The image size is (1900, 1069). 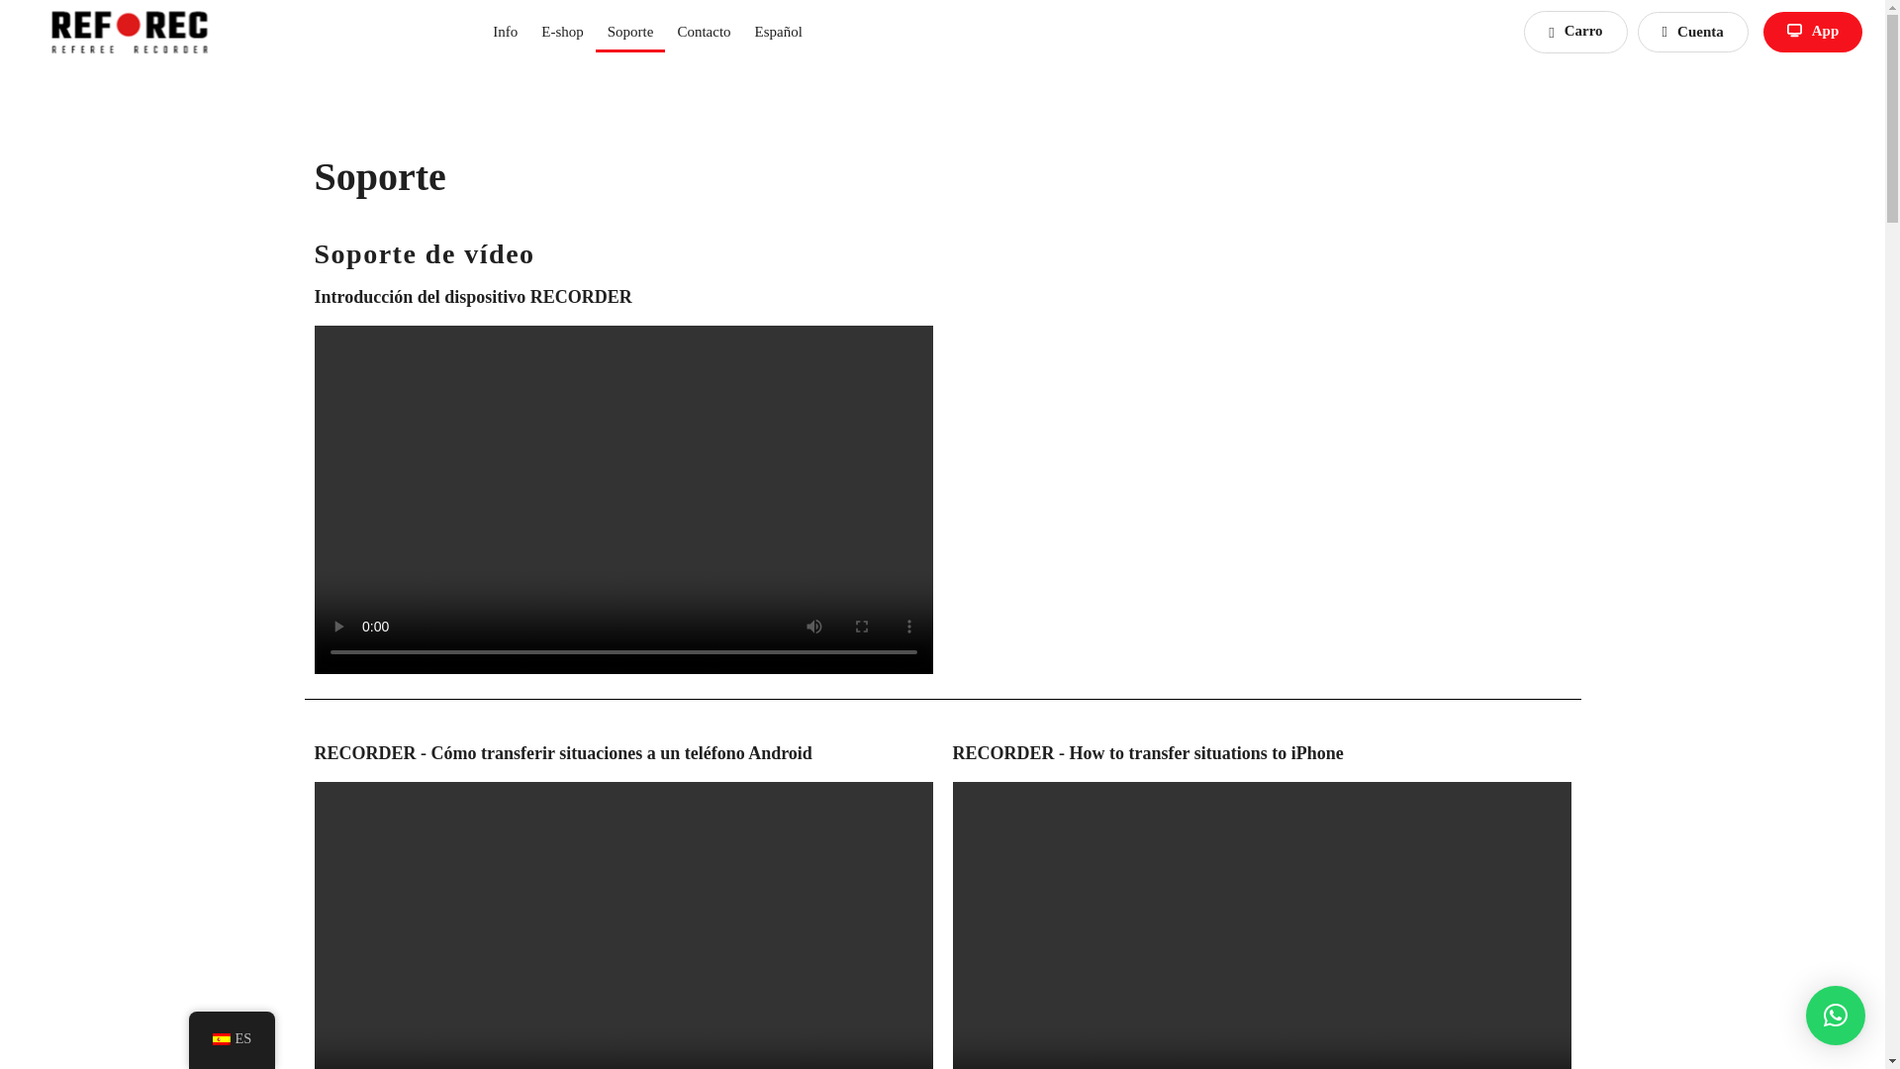 I want to click on Cuenta, so click(x=1692, y=32).